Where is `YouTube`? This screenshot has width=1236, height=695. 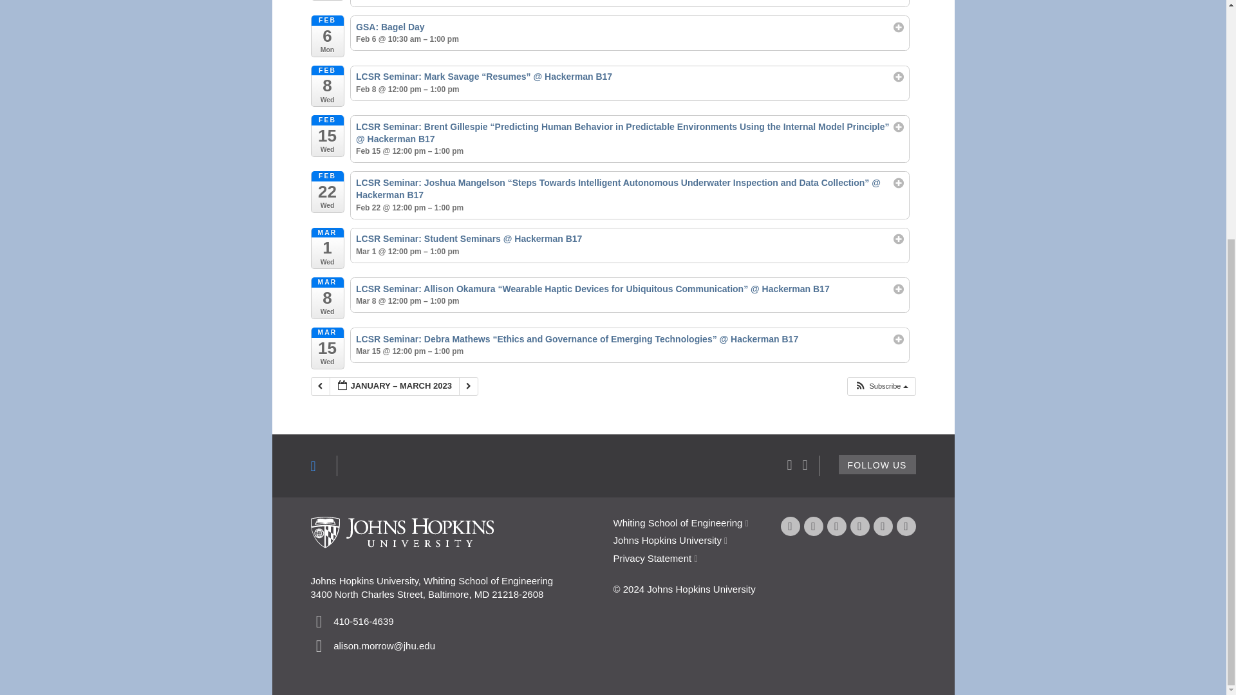
YouTube is located at coordinates (836, 526).